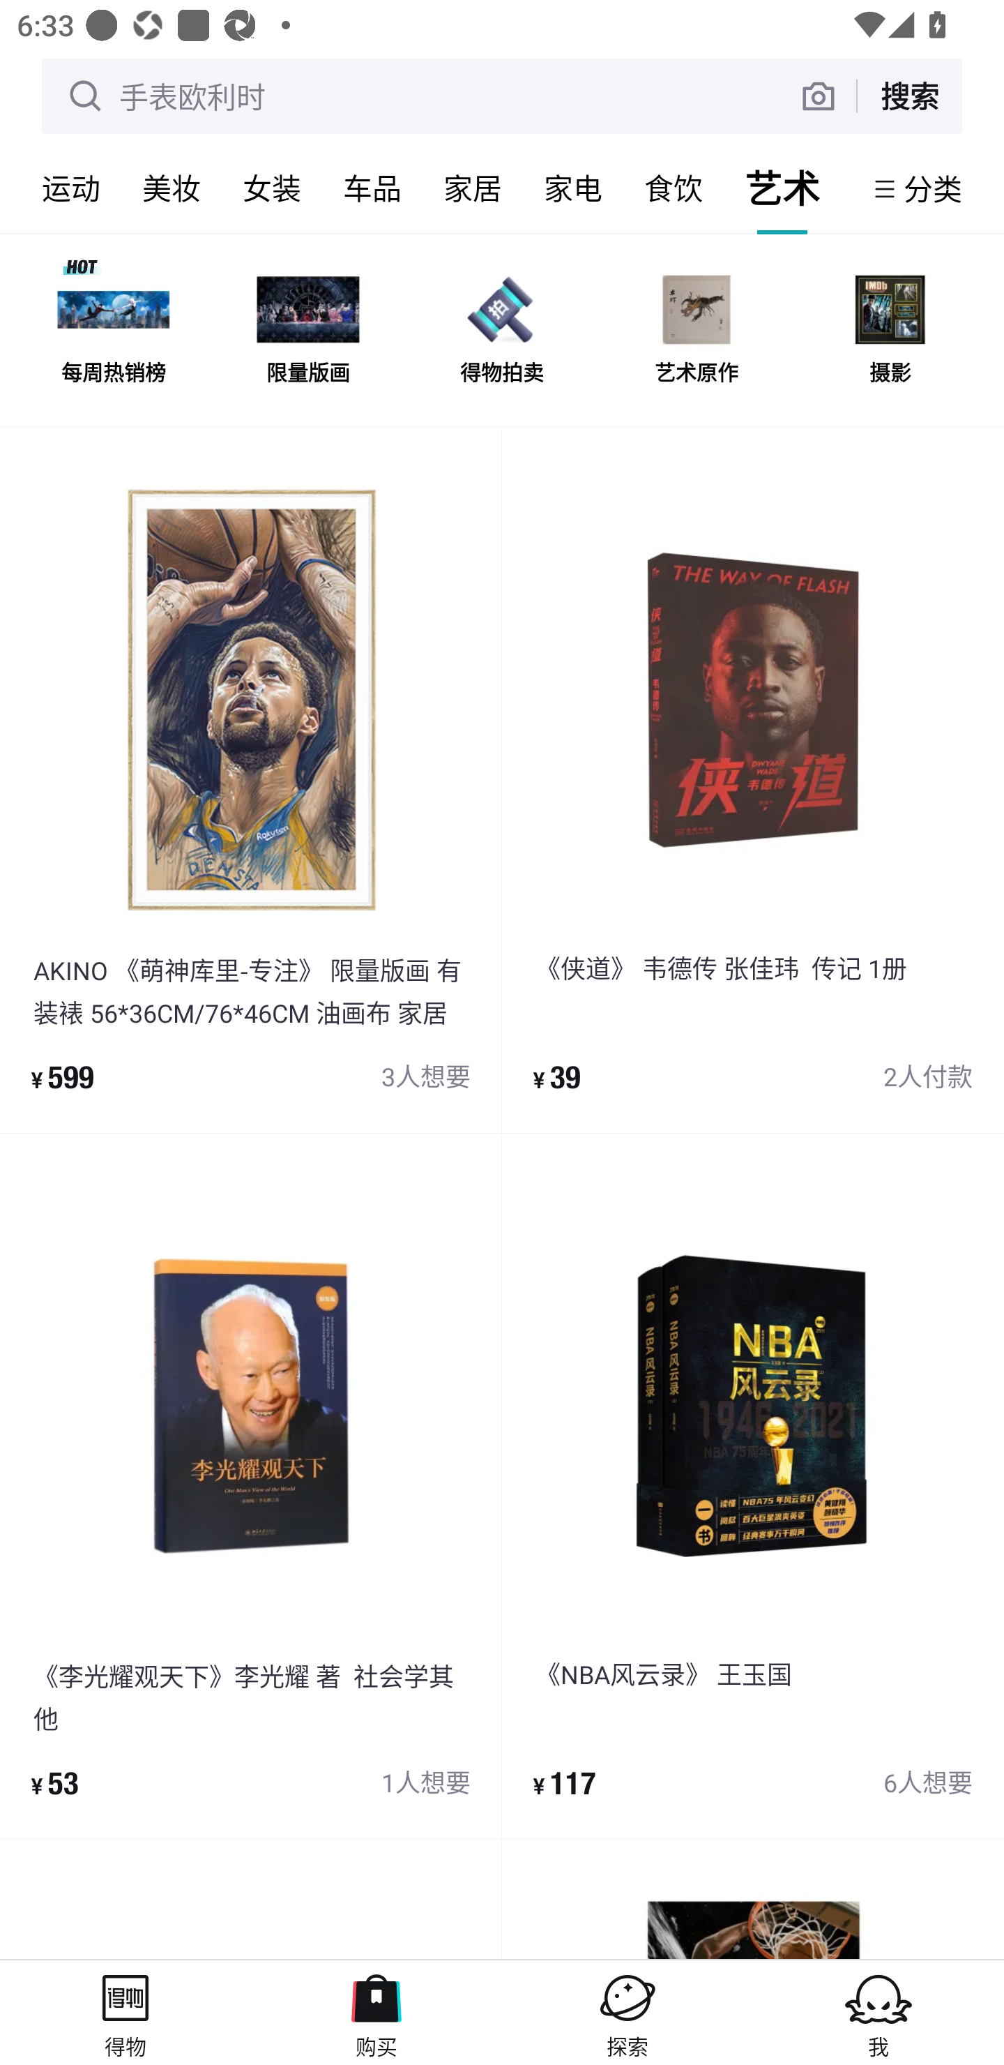 This screenshot has height=2065, width=1004. Describe the element at coordinates (909, 96) in the screenshot. I see `搜索` at that location.